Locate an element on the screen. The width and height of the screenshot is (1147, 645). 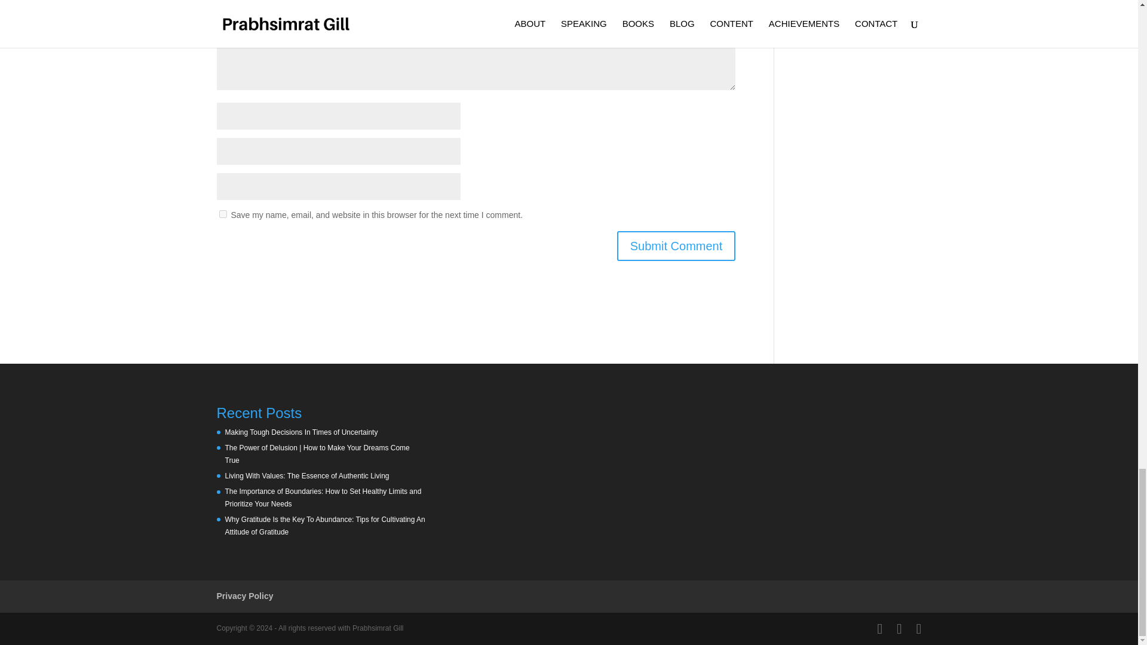
Privacy Policy is located at coordinates (244, 596).